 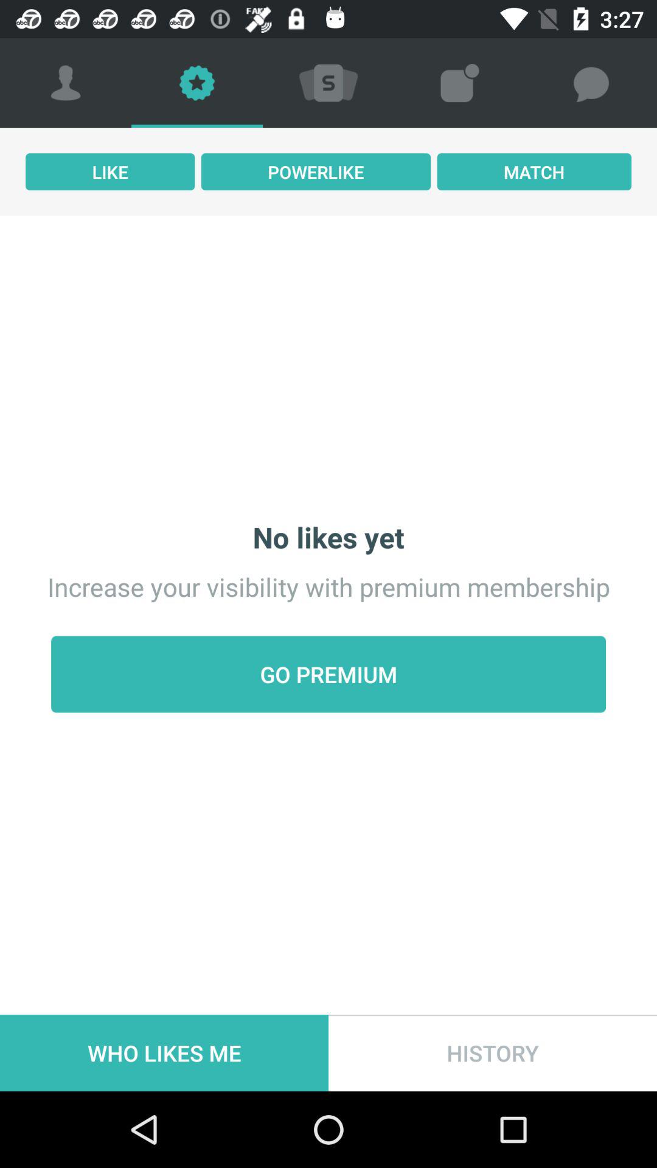 What do you see at coordinates (493, 1052) in the screenshot?
I see `choose item at the bottom right corner` at bounding box center [493, 1052].